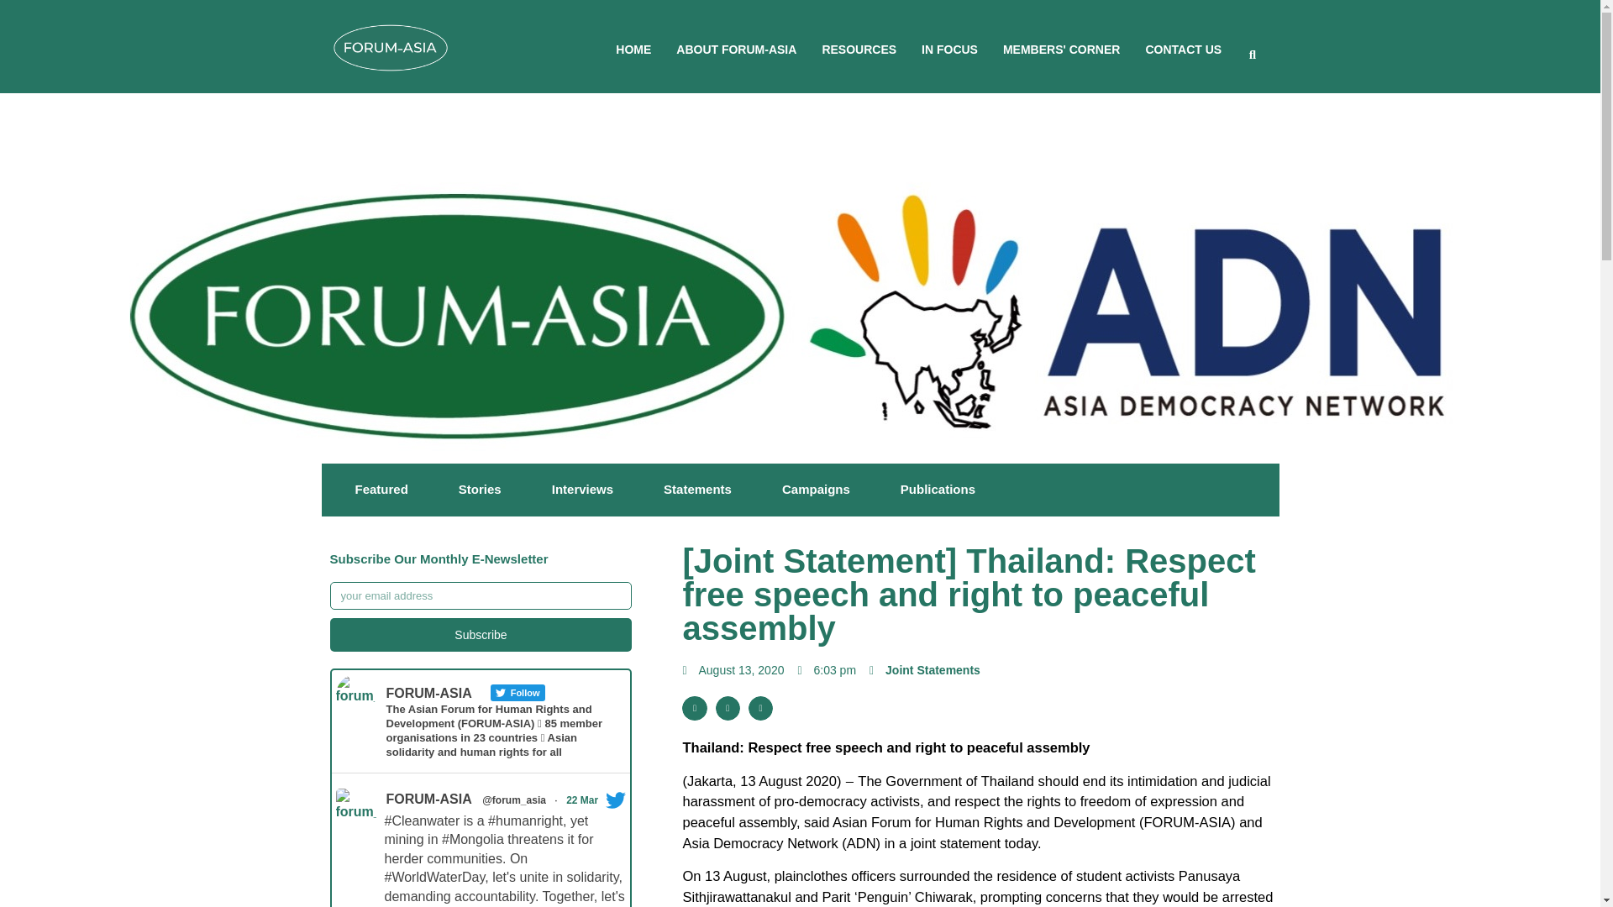 Image resolution: width=1613 pixels, height=907 pixels. Describe the element at coordinates (633, 49) in the screenshot. I see `HOME` at that location.